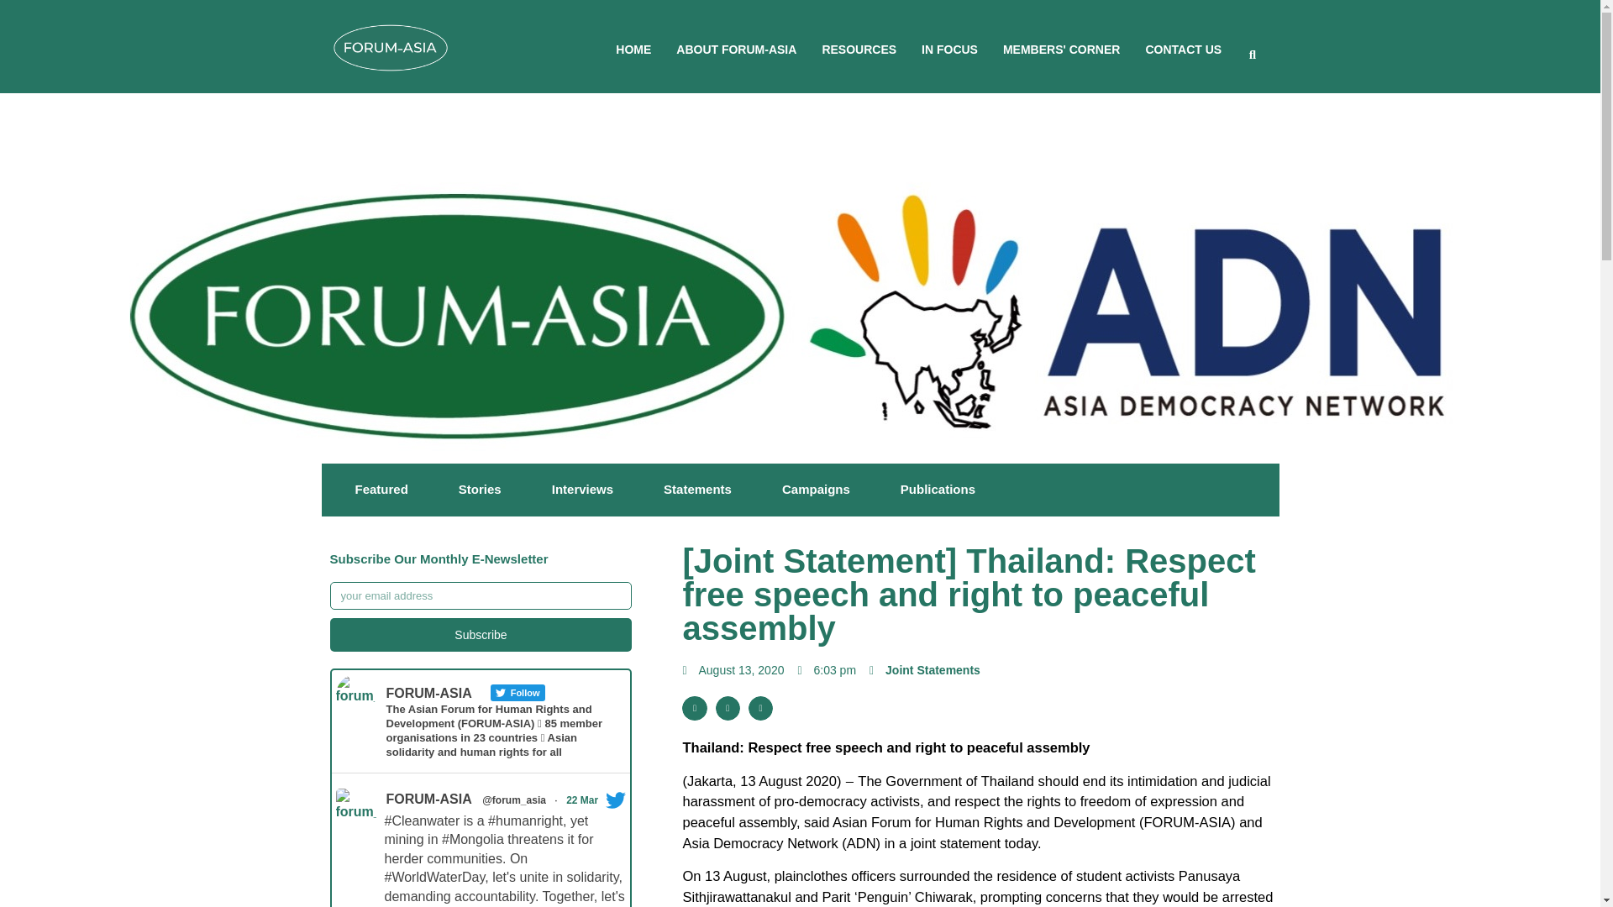 Image resolution: width=1613 pixels, height=907 pixels. Describe the element at coordinates (633, 49) in the screenshot. I see `HOME` at that location.